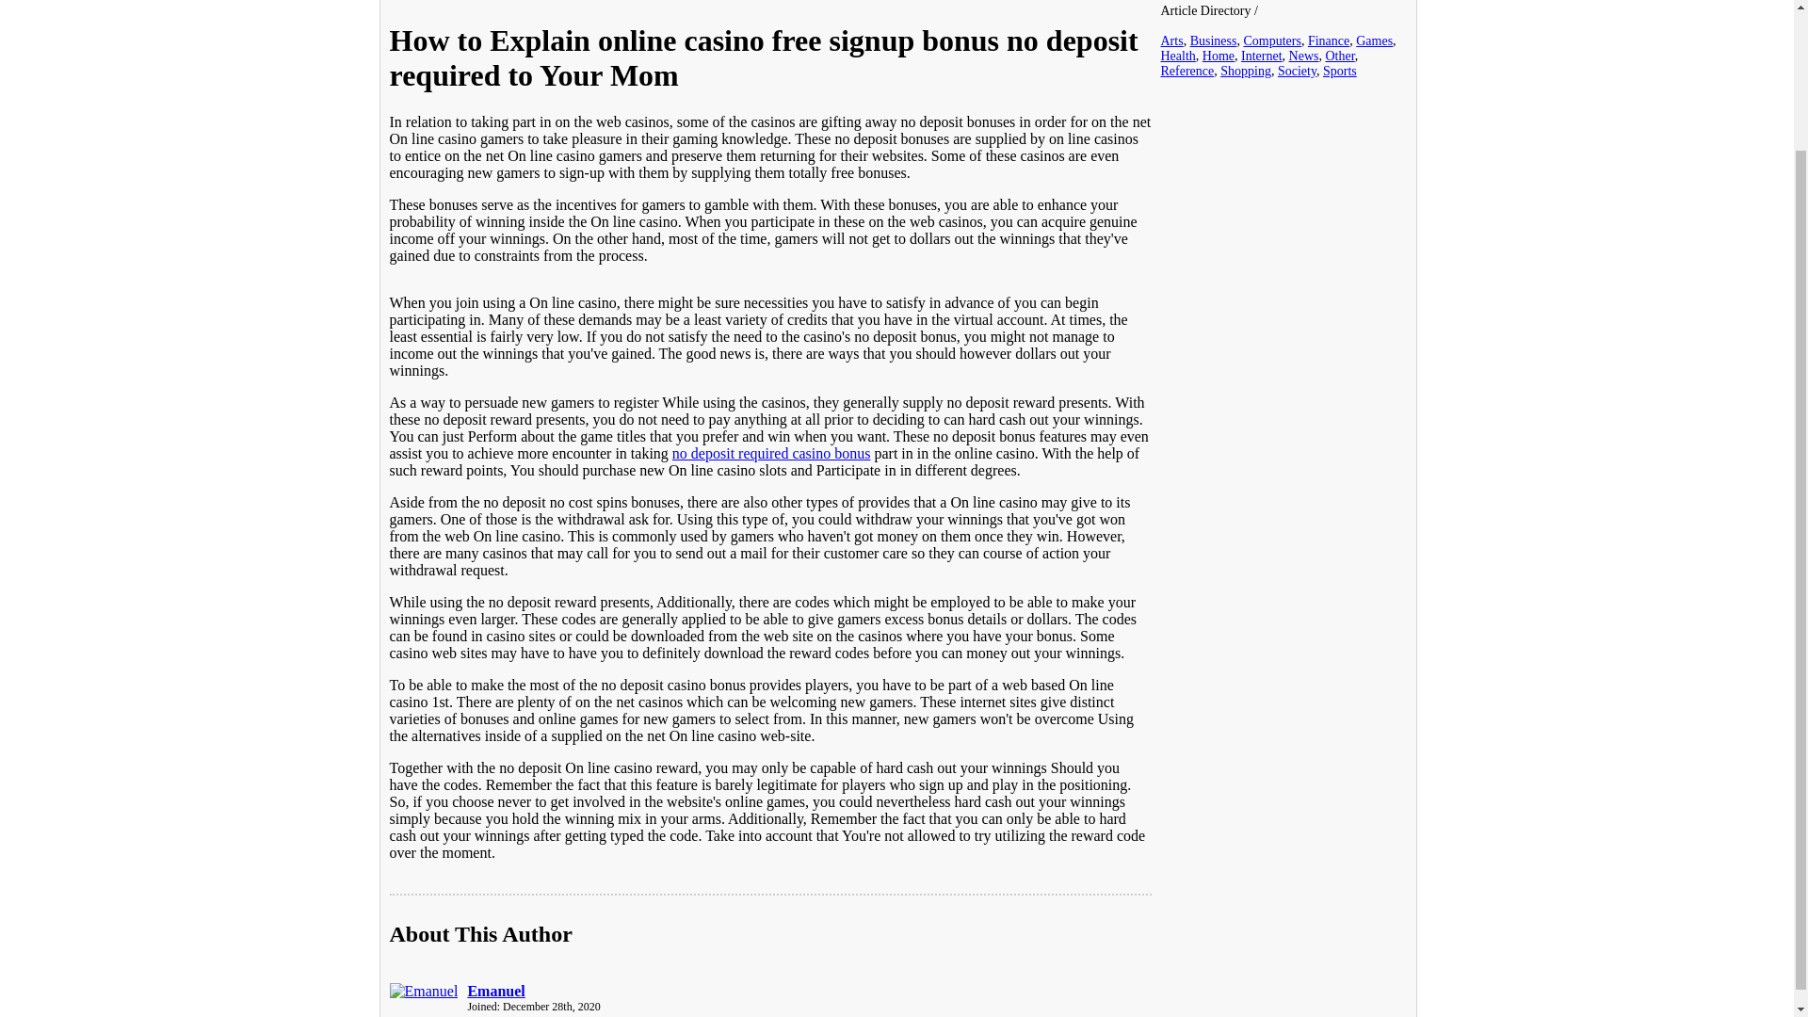 Image resolution: width=1808 pixels, height=1017 pixels. Describe the element at coordinates (1374, 40) in the screenshot. I see `Games` at that location.